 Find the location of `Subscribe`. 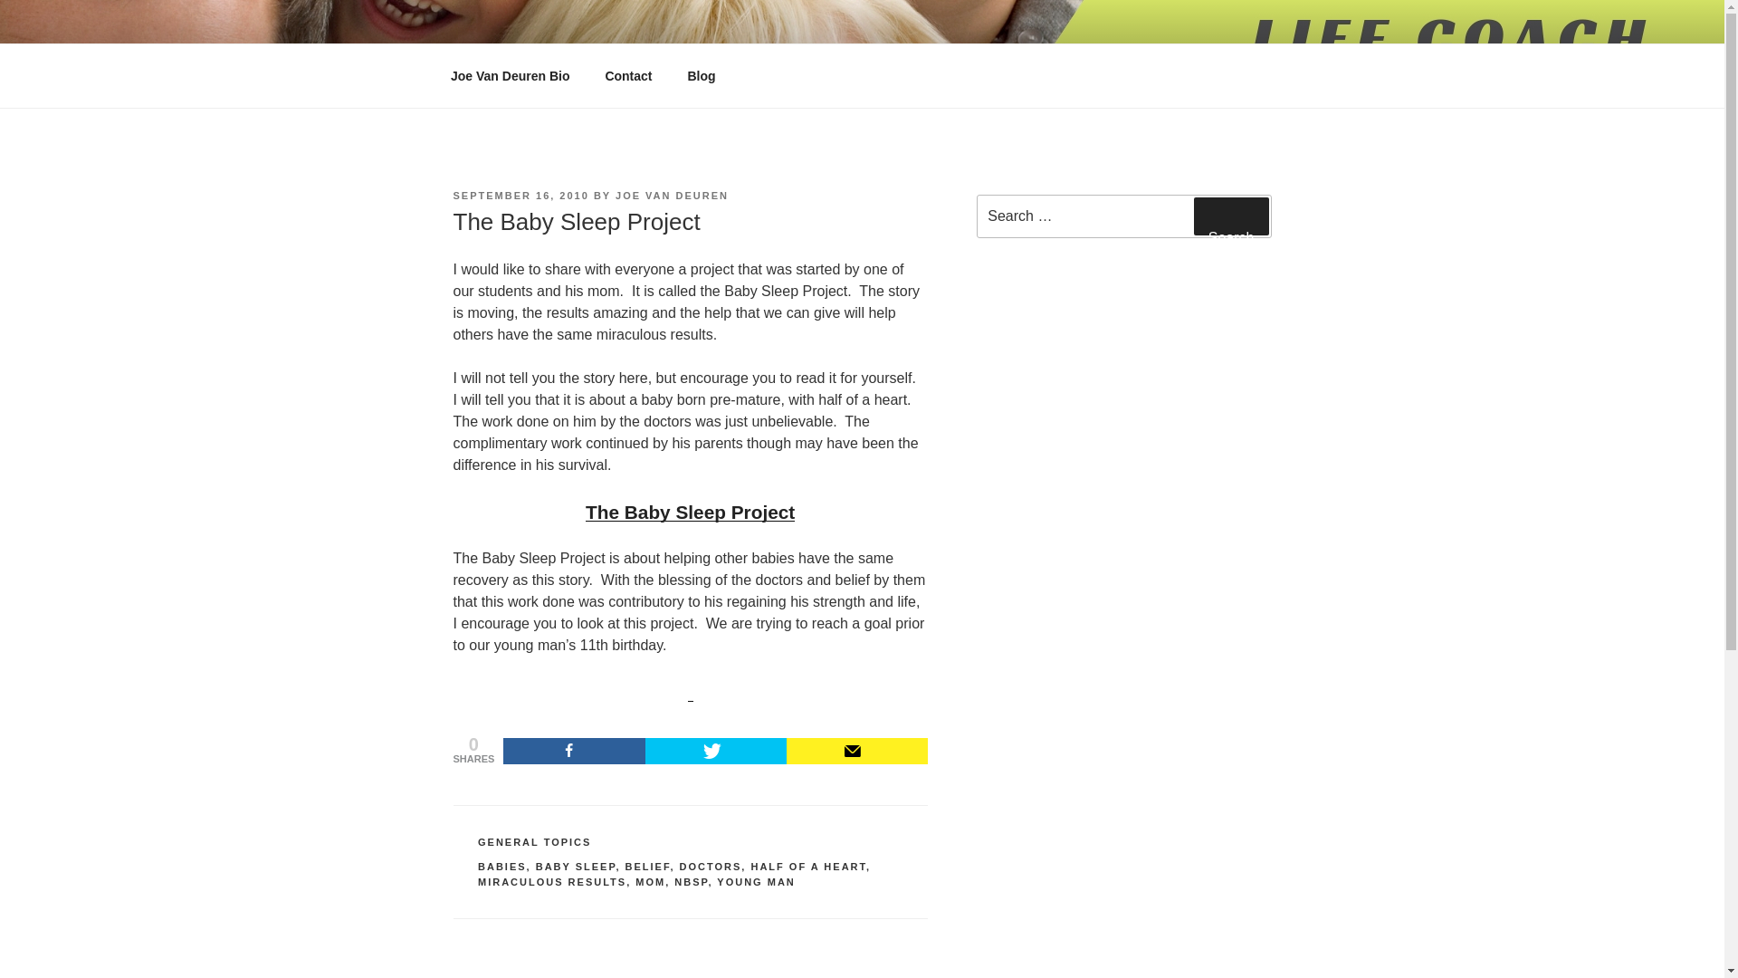

Subscribe is located at coordinates (857, 751).